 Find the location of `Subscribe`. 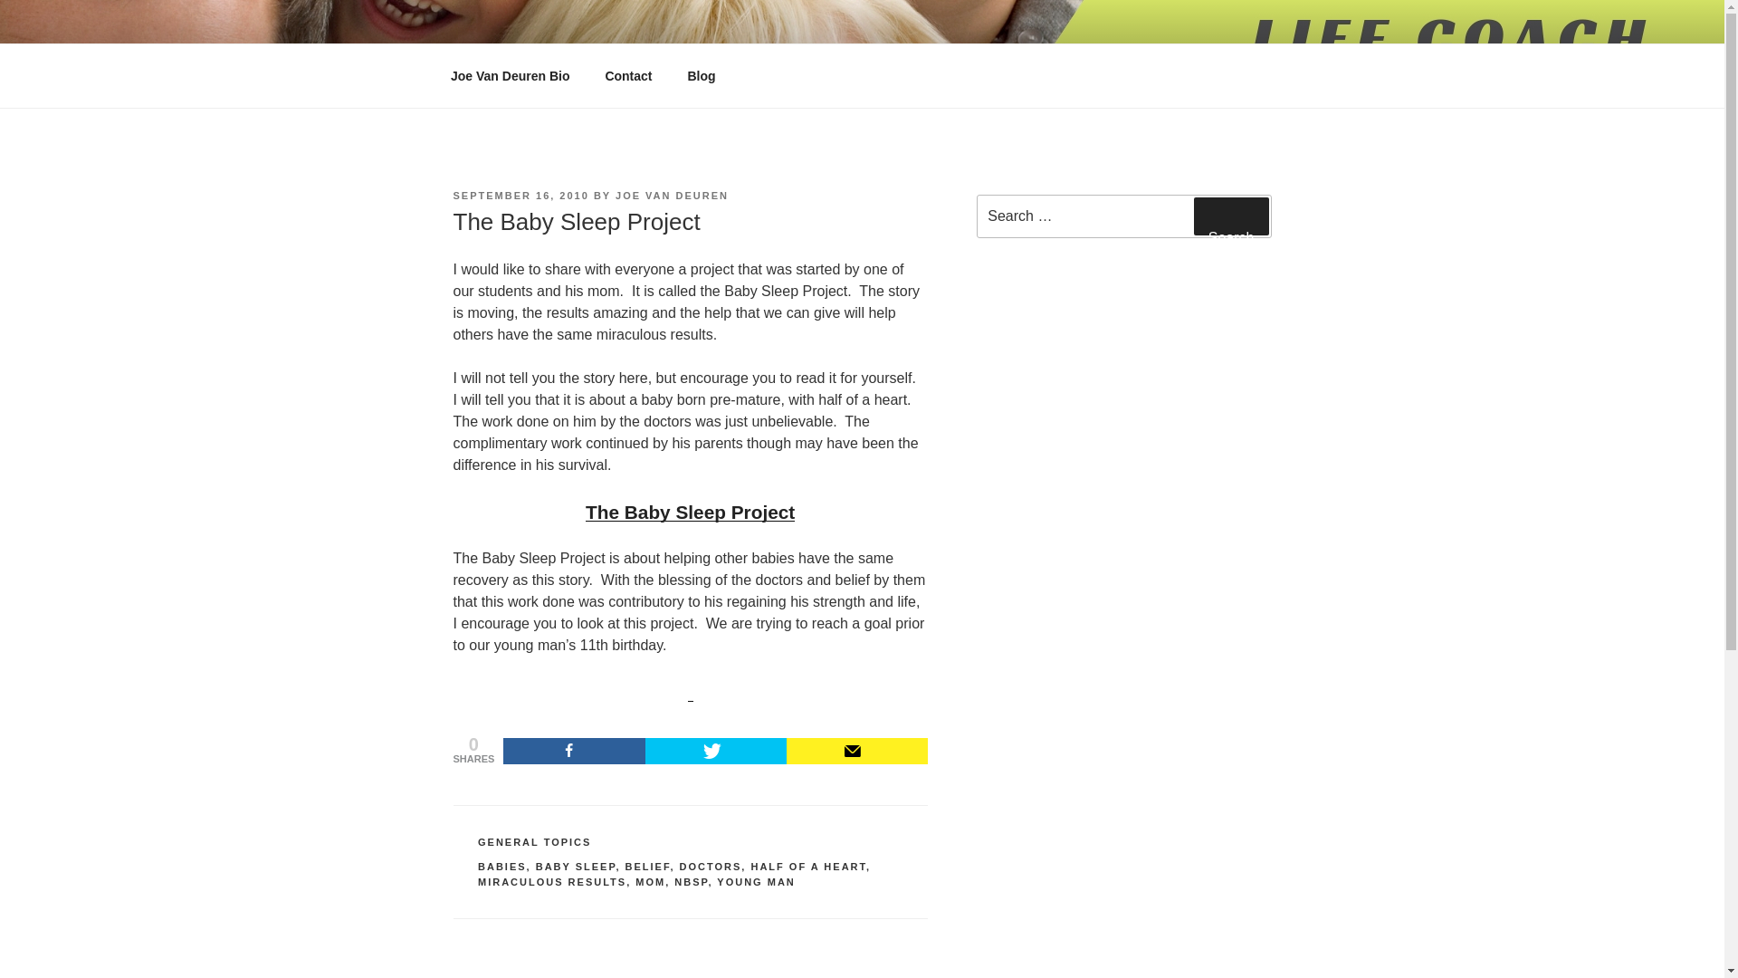

Subscribe is located at coordinates (857, 751).